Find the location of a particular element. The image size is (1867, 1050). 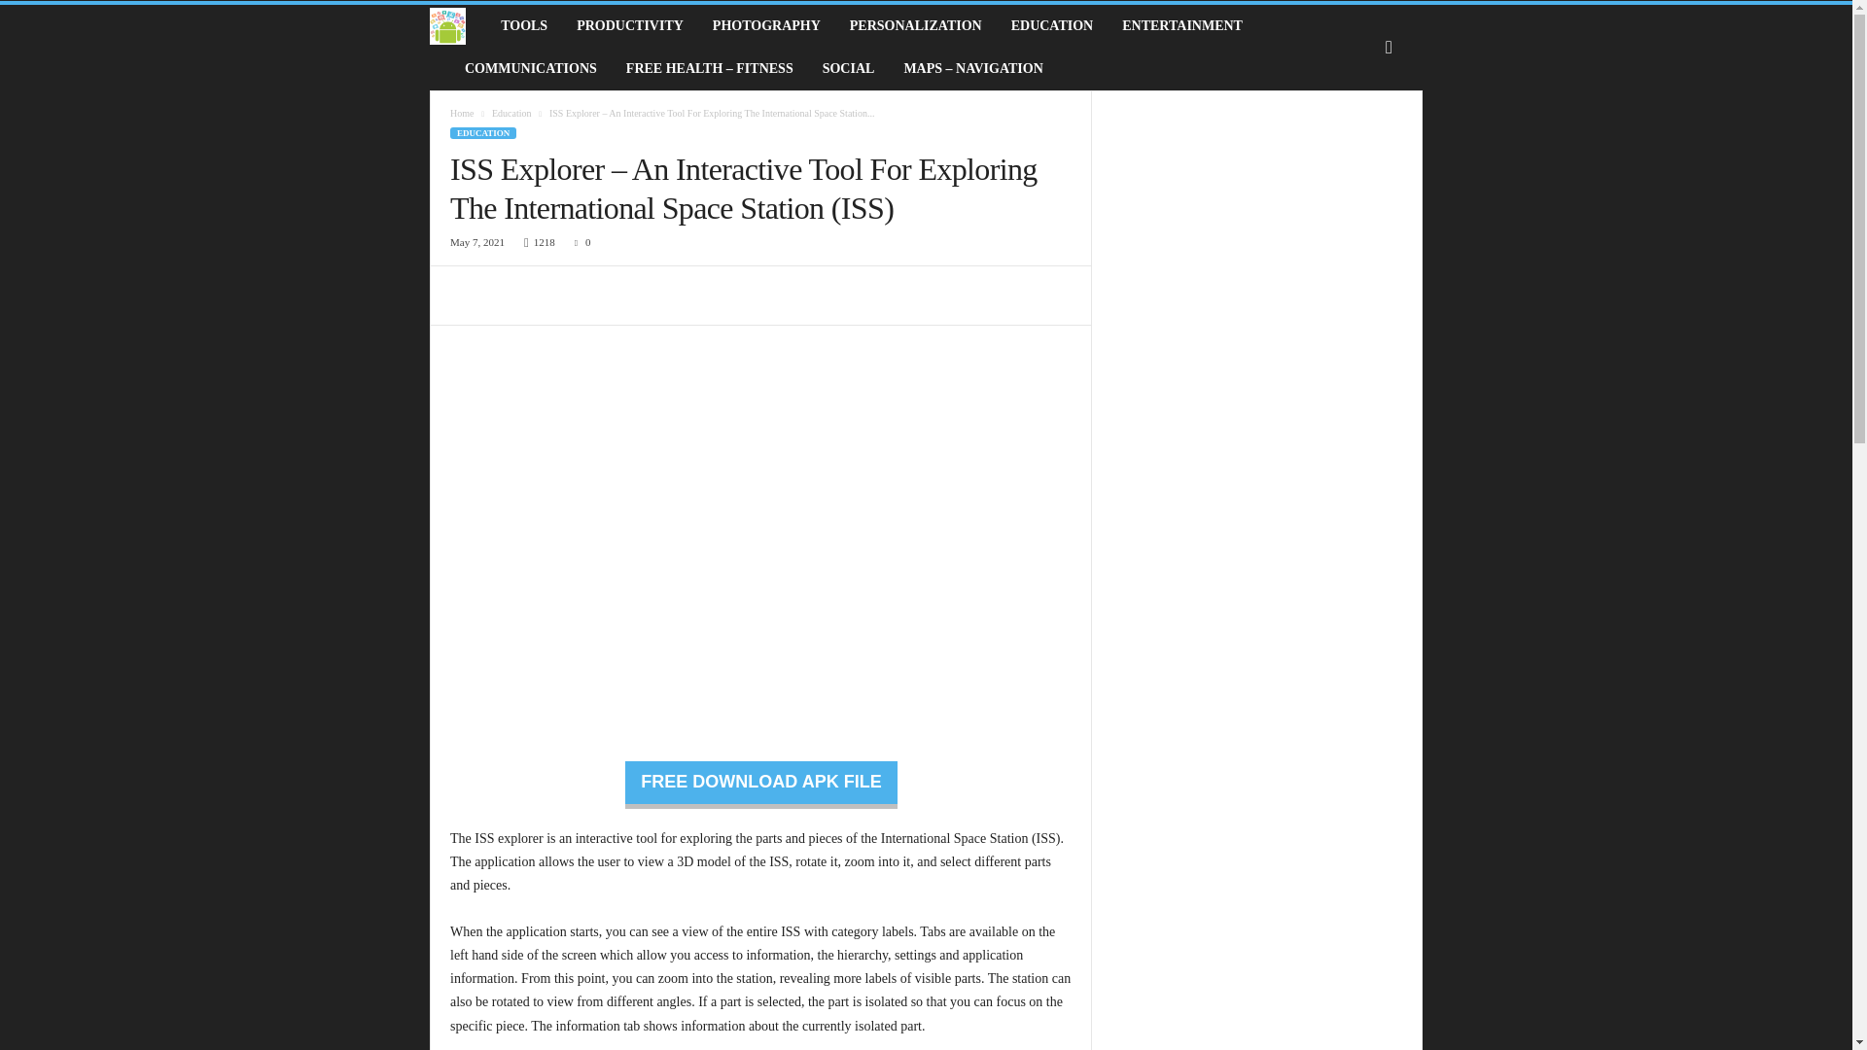

PERSONALIZATION is located at coordinates (916, 25).